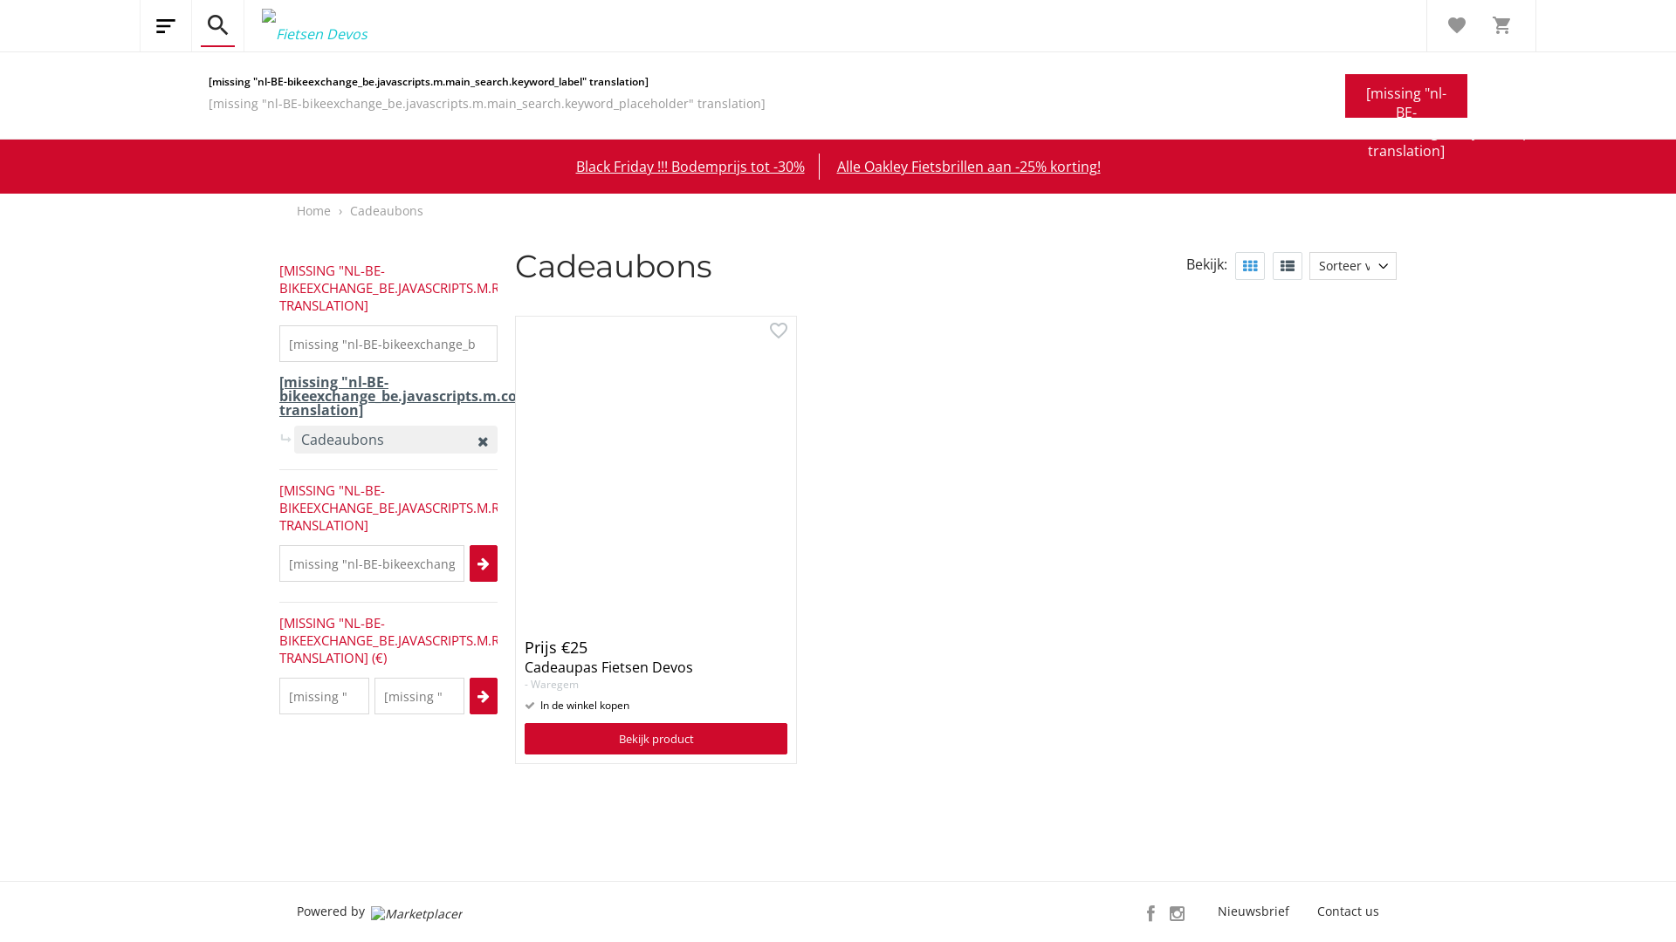 This screenshot has width=1676, height=942. I want to click on Alle Oakley Fietsbrillen aan -25% korting!, so click(968, 167).